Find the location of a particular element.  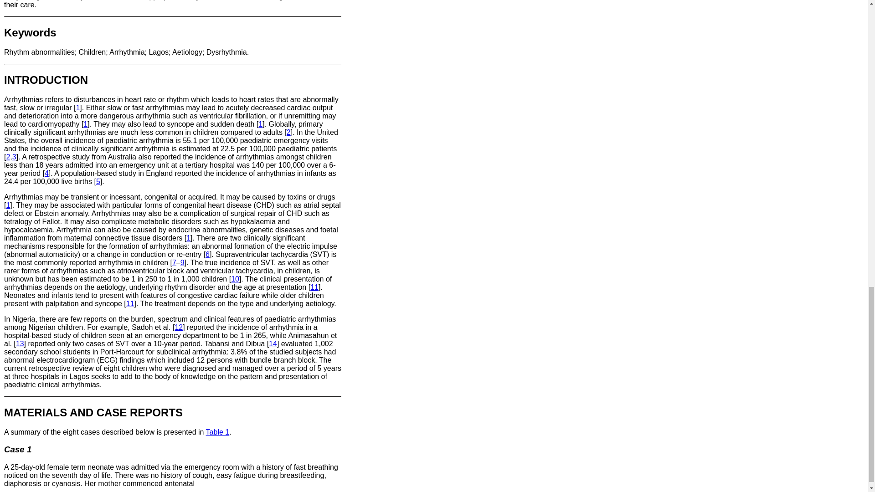

3 is located at coordinates (14, 157).